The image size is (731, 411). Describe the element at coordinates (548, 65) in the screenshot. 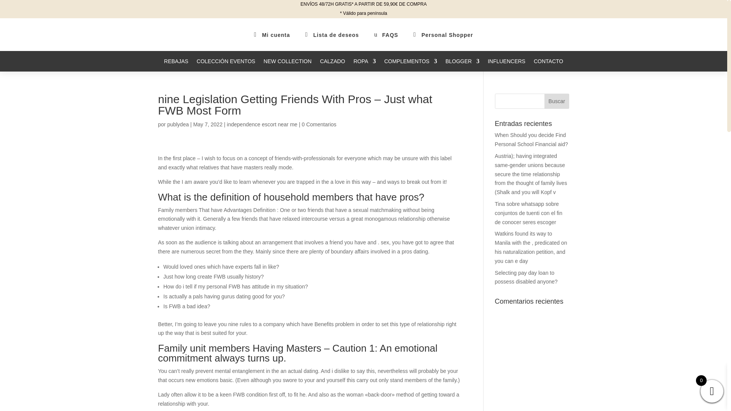

I see `CONTACTO` at that location.